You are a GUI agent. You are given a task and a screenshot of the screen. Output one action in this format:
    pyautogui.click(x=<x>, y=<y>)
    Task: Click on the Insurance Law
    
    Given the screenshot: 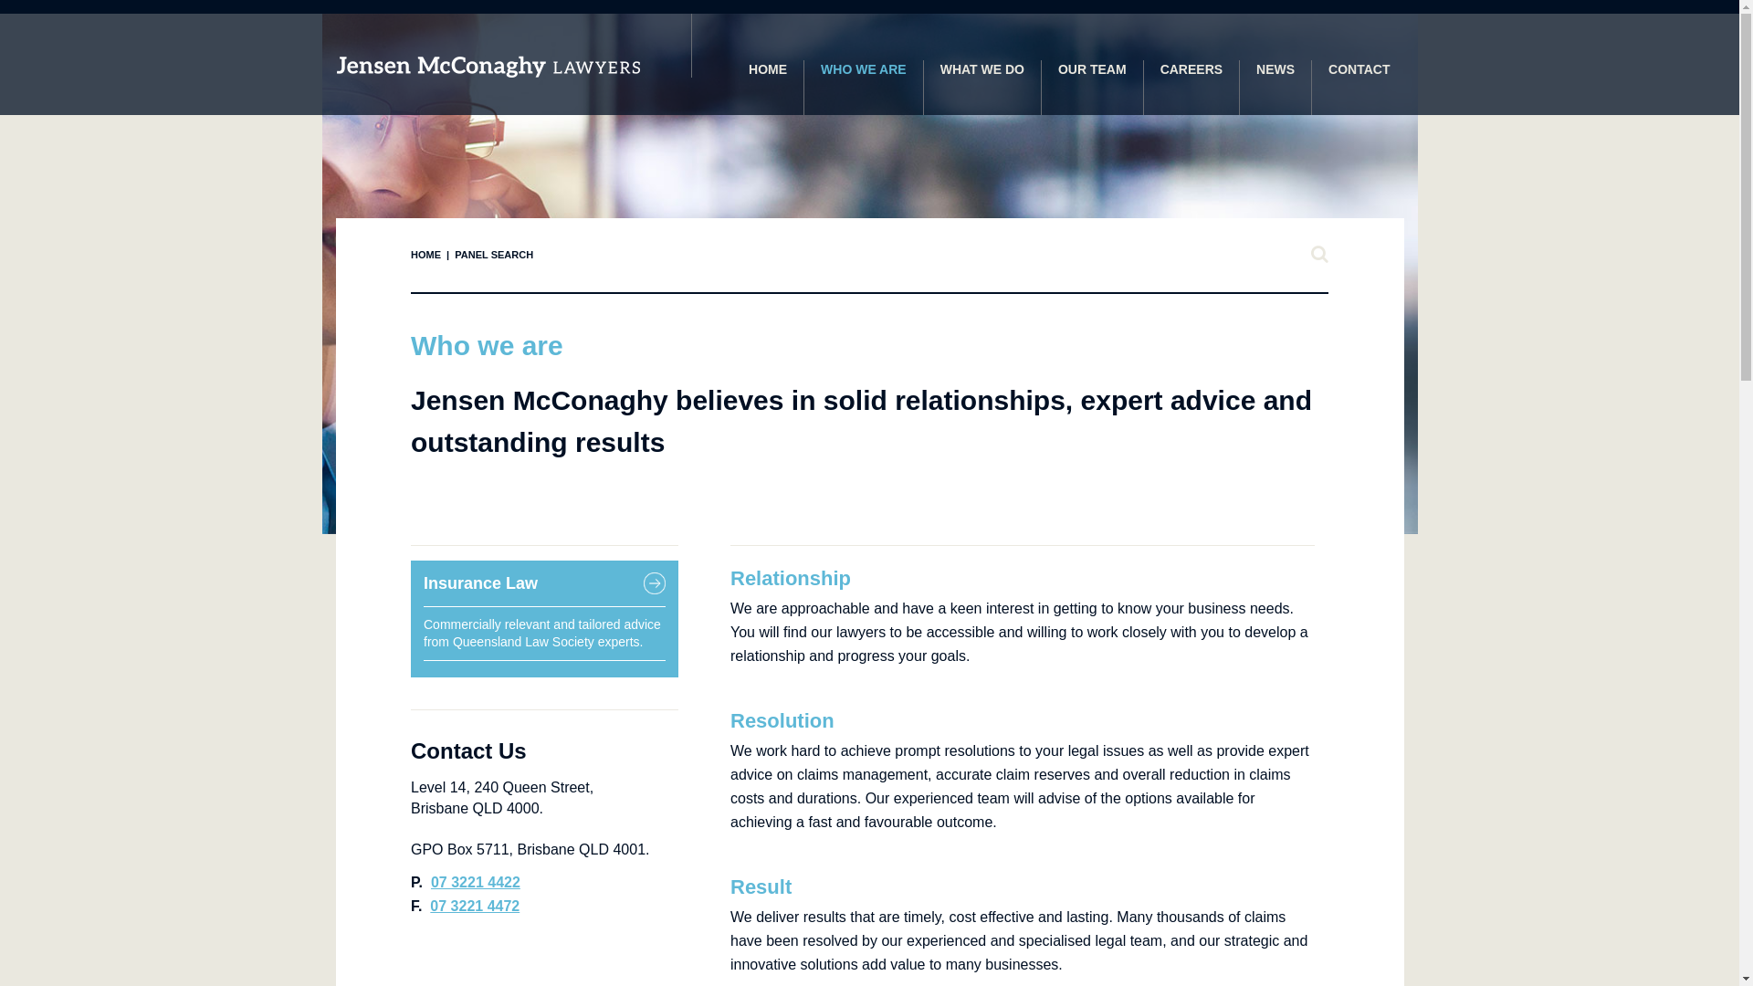 What is the action you would take?
    pyautogui.click(x=480, y=583)
    